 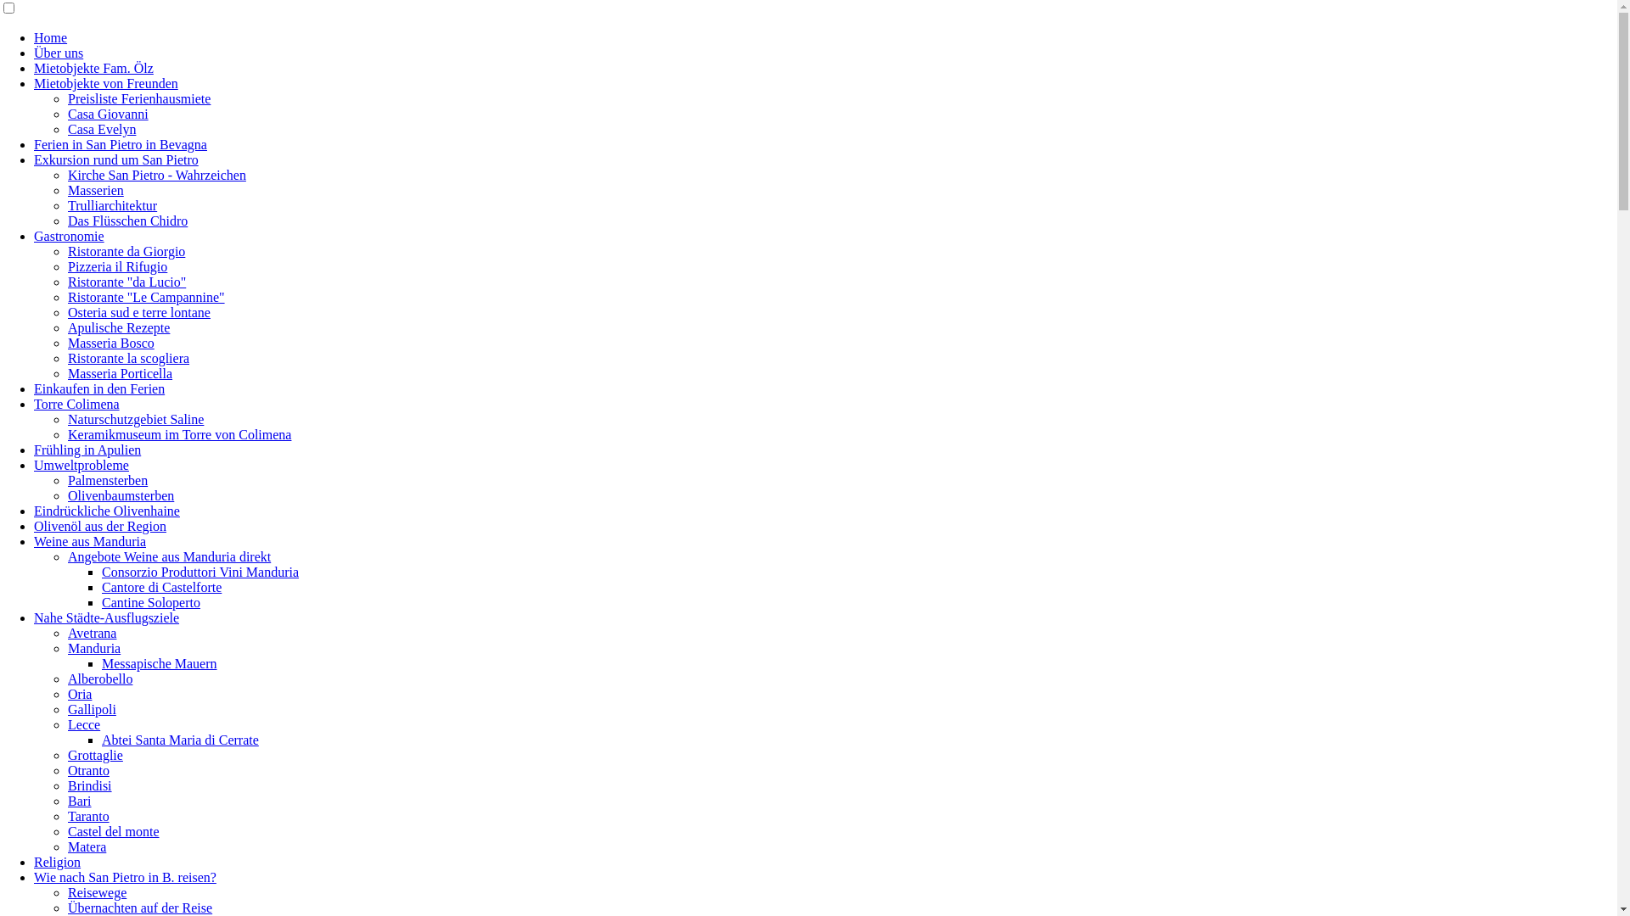 I want to click on Abtei Santa Maria di Cerrate, so click(x=180, y=740).